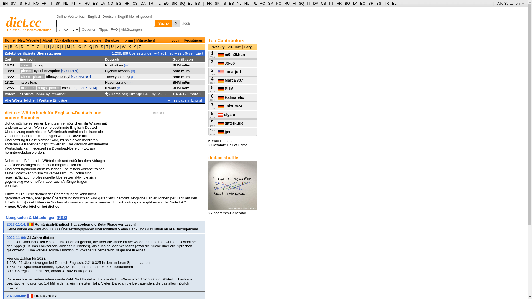 The image size is (532, 299). What do you see at coordinates (23, 118) in the screenshot?
I see `andere Sprachen` at bounding box center [23, 118].